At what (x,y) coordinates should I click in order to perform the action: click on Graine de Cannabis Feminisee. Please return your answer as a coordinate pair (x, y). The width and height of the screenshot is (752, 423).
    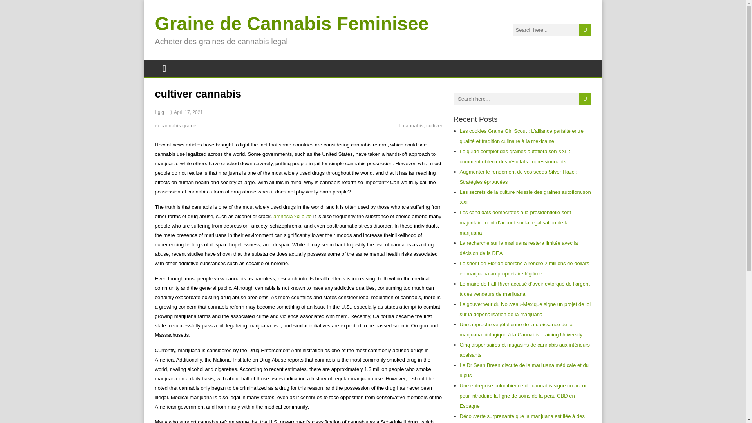
    Looking at the image, I should click on (291, 23).